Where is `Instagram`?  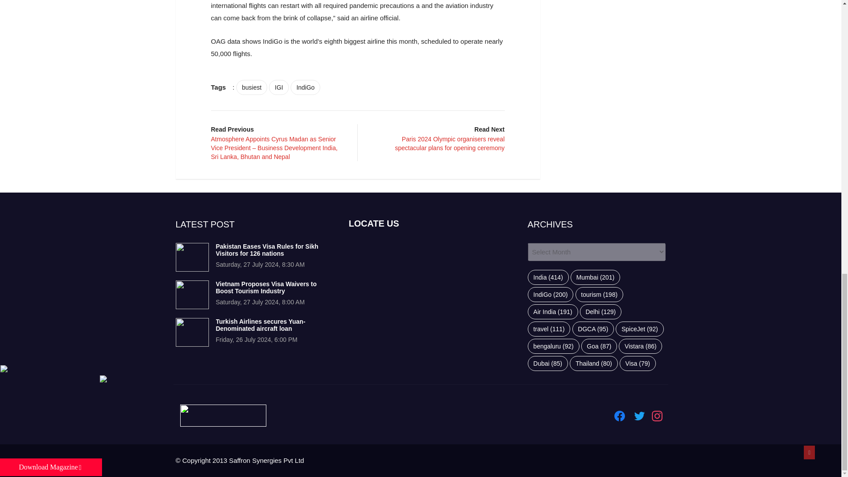
Instagram is located at coordinates (657, 416).